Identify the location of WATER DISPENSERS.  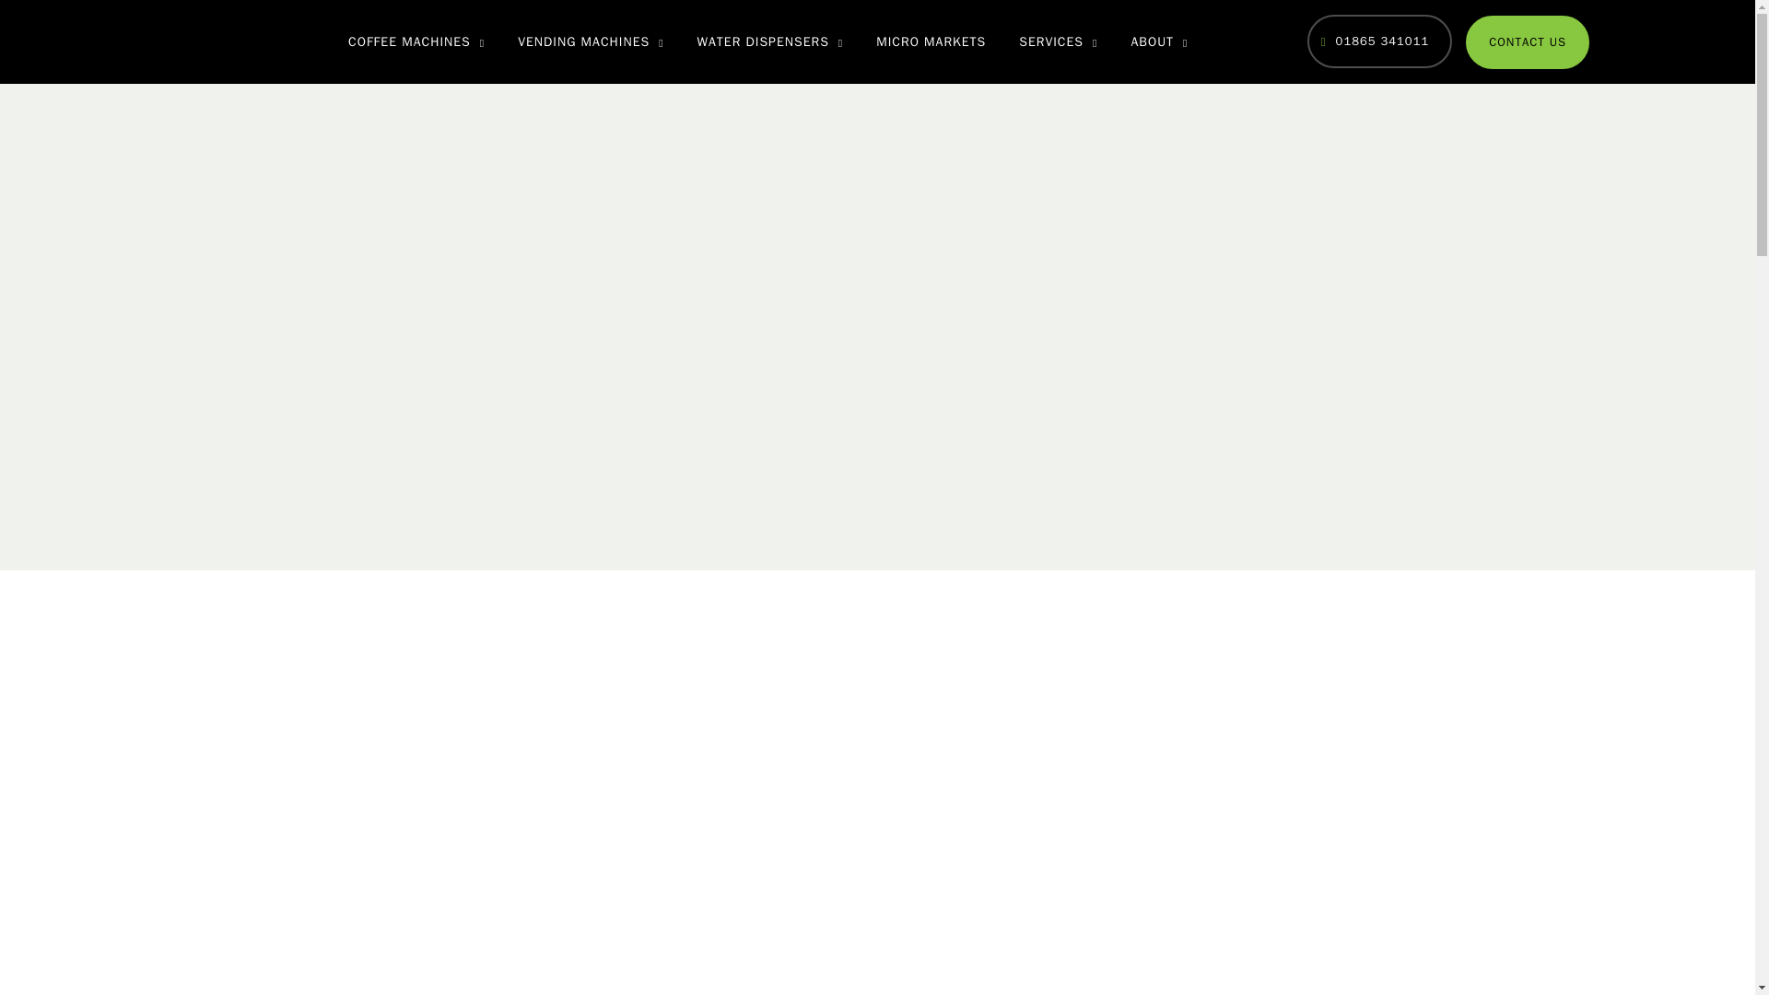
(770, 41).